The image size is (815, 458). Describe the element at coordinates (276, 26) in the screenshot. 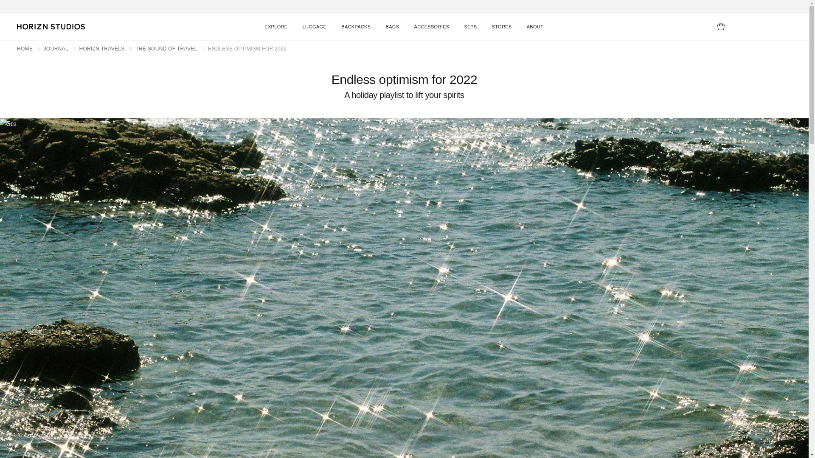

I see `EXPLORE` at that location.